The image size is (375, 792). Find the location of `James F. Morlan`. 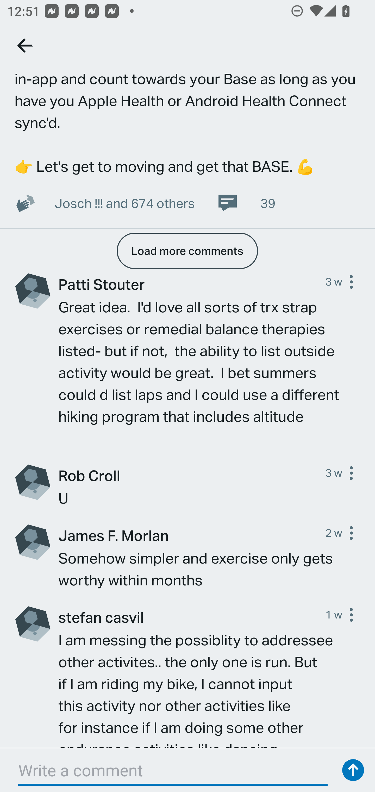

James F. Morlan is located at coordinates (192, 535).